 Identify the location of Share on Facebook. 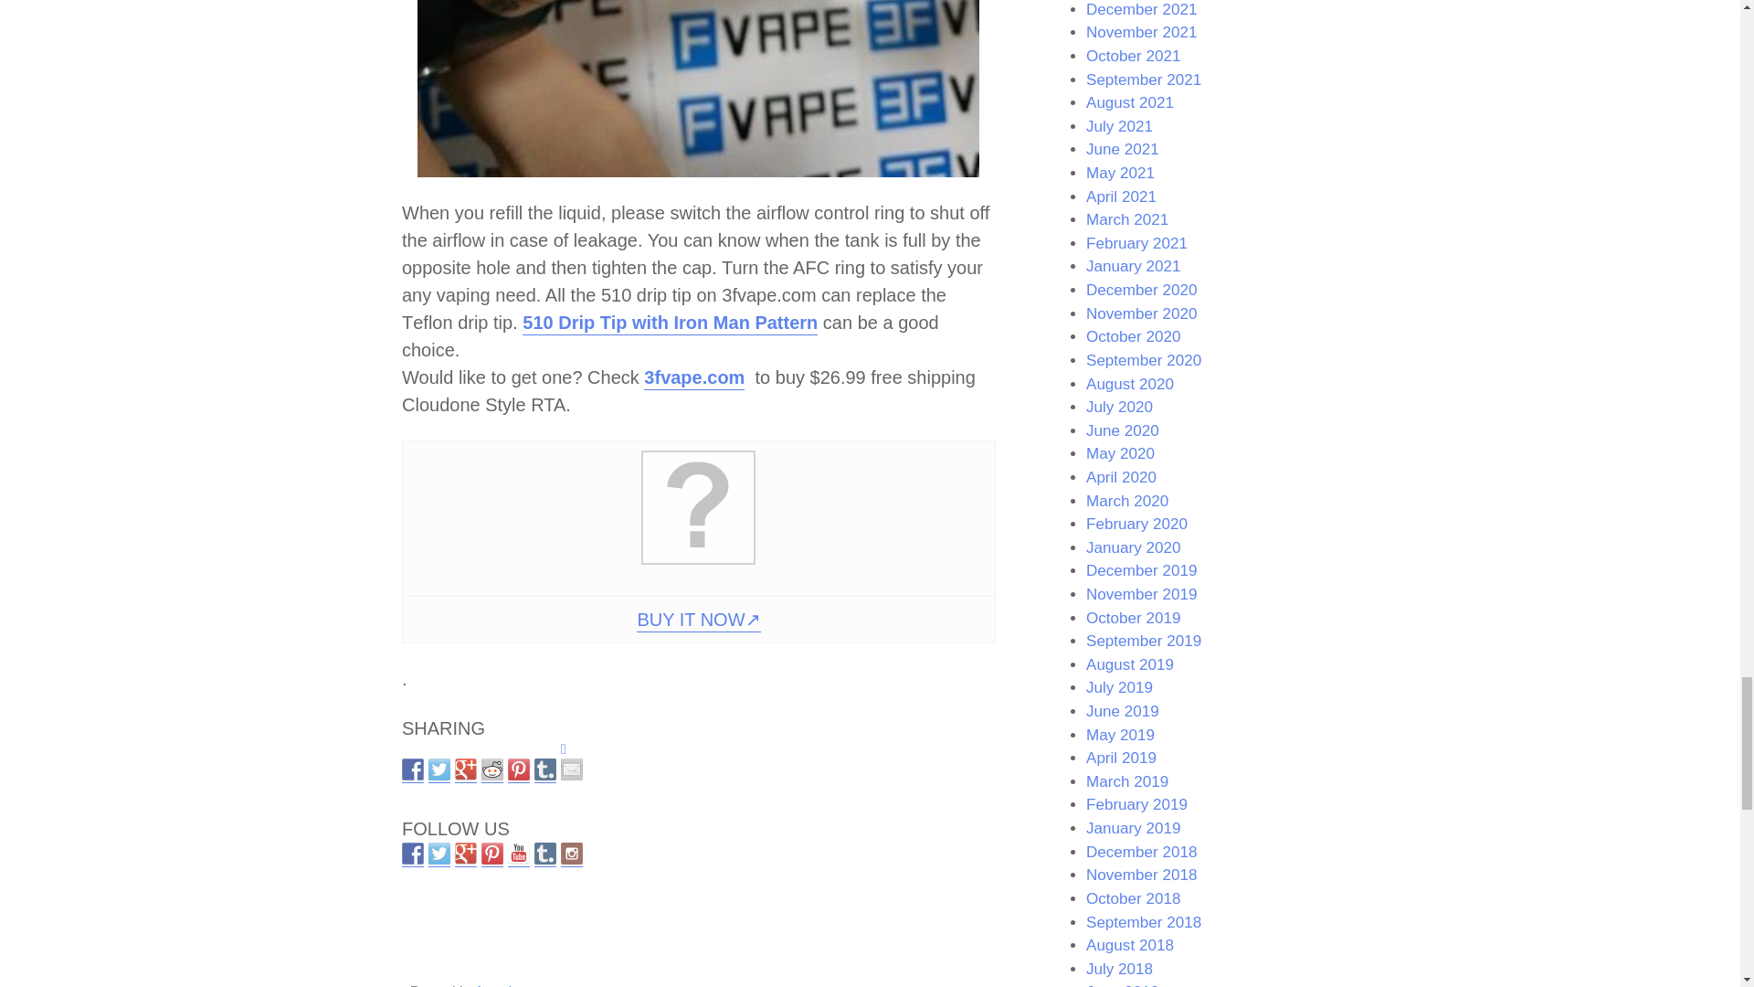
(413, 769).